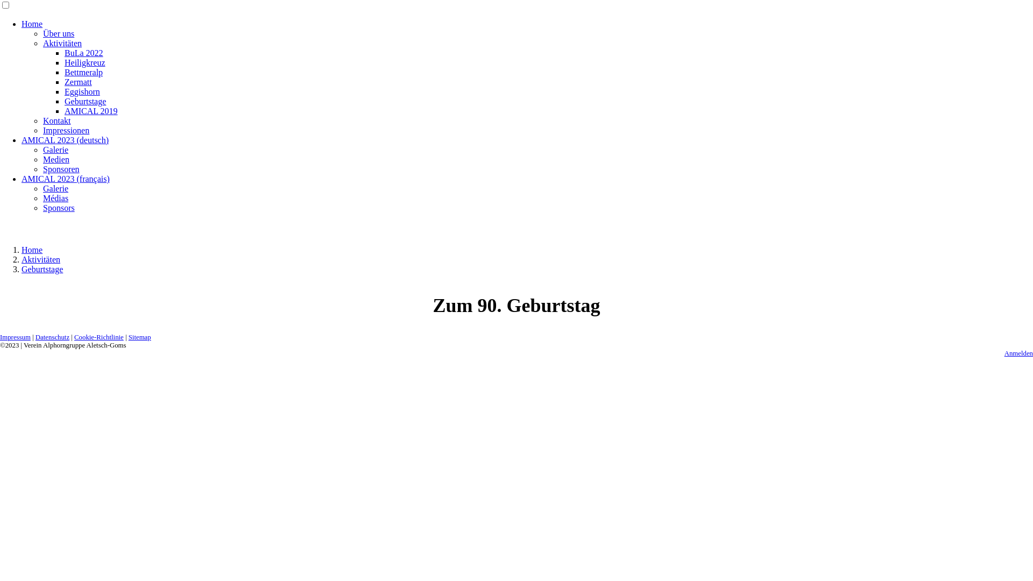 The image size is (1033, 581). I want to click on Zermatt, so click(79, 82).